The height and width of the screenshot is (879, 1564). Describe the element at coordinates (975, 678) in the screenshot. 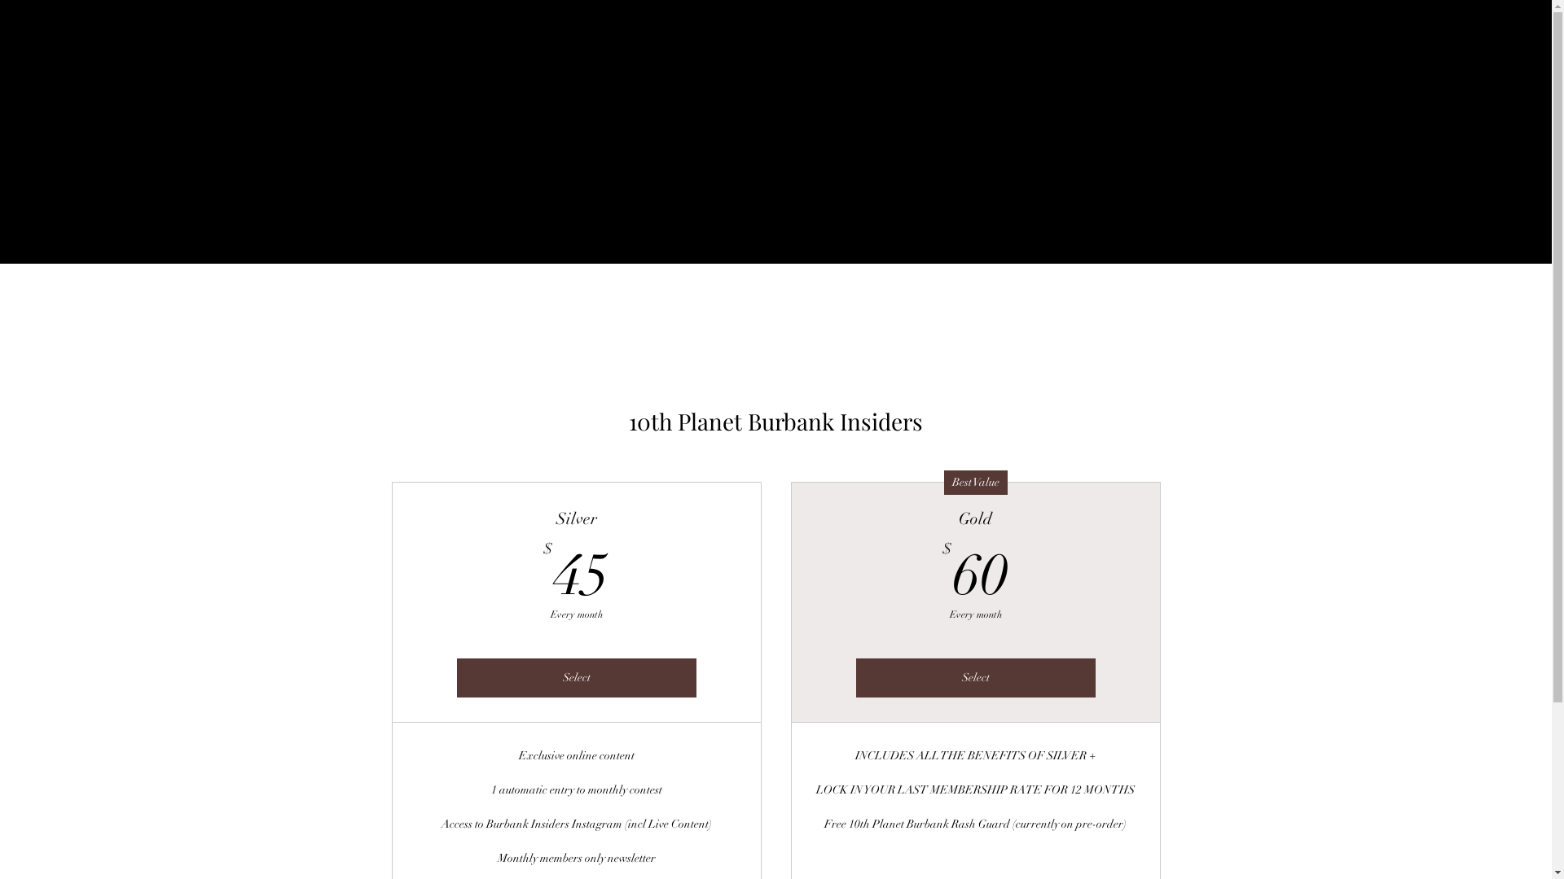

I see `Select` at that location.